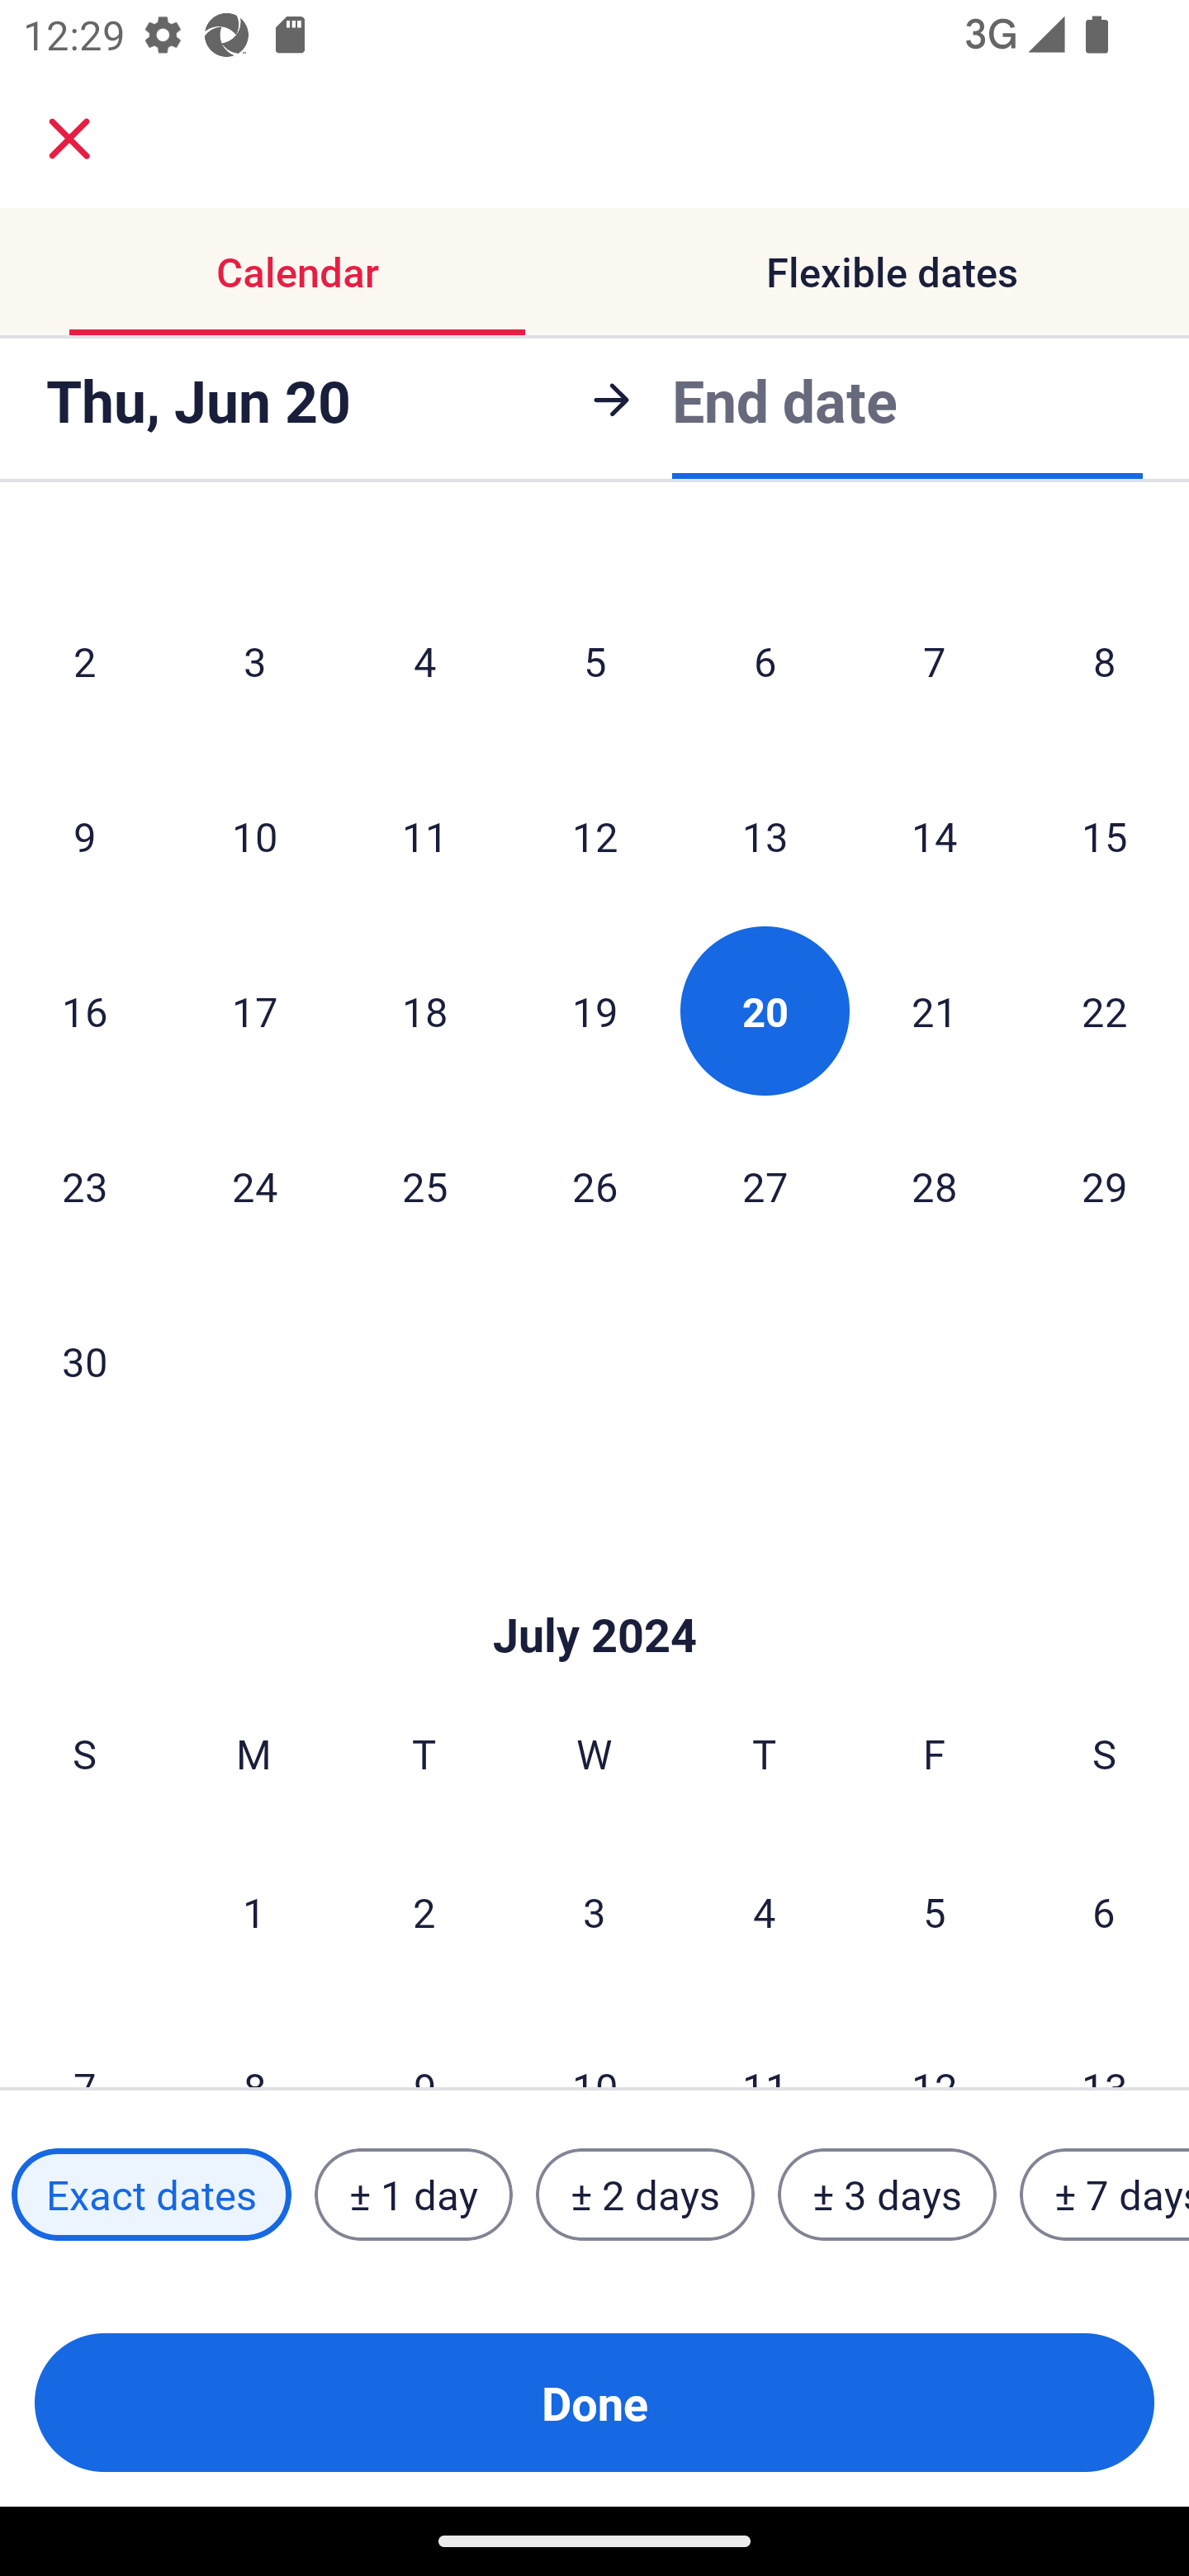 The image size is (1189, 2576). I want to click on 1 Monday, July 1, 2024, so click(253, 1911).